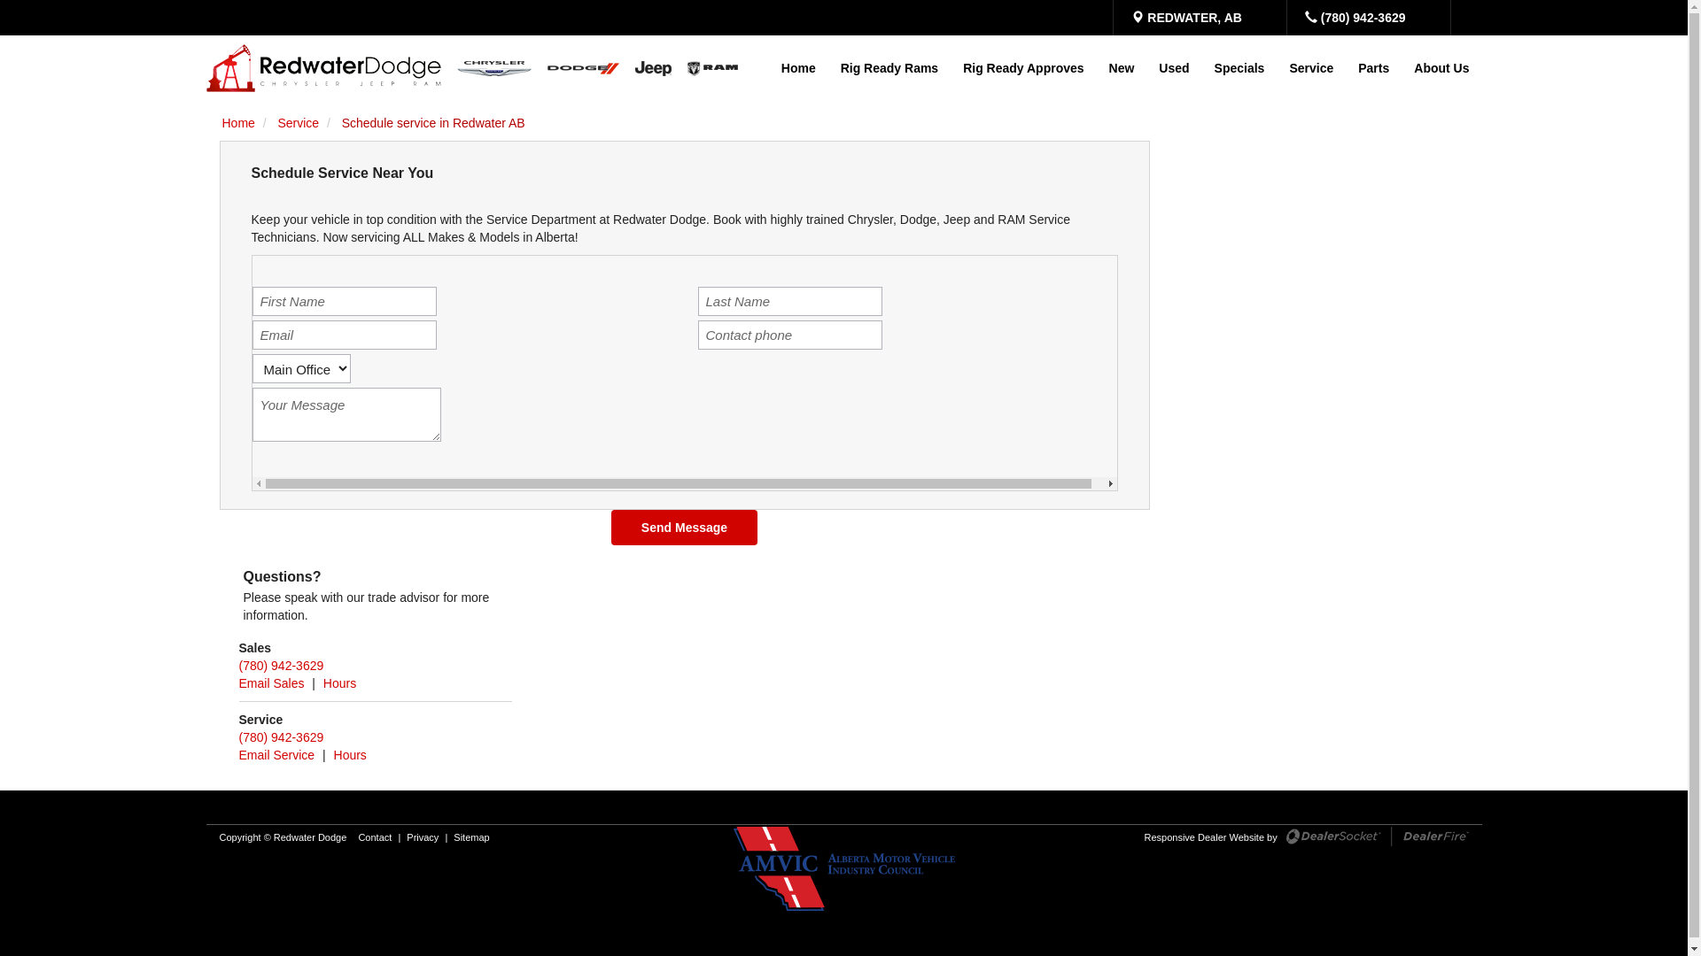 This screenshot has height=956, width=1701. Describe the element at coordinates (712, 67) in the screenshot. I see `Ram Logo` at that location.